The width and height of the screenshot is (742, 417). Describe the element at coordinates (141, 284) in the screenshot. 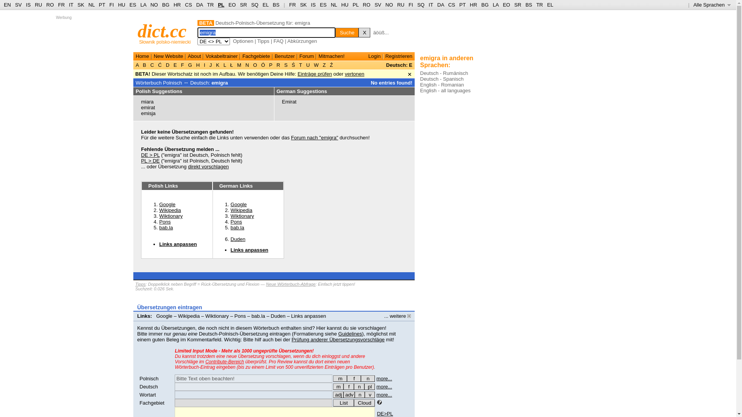

I see `Tipps` at that location.